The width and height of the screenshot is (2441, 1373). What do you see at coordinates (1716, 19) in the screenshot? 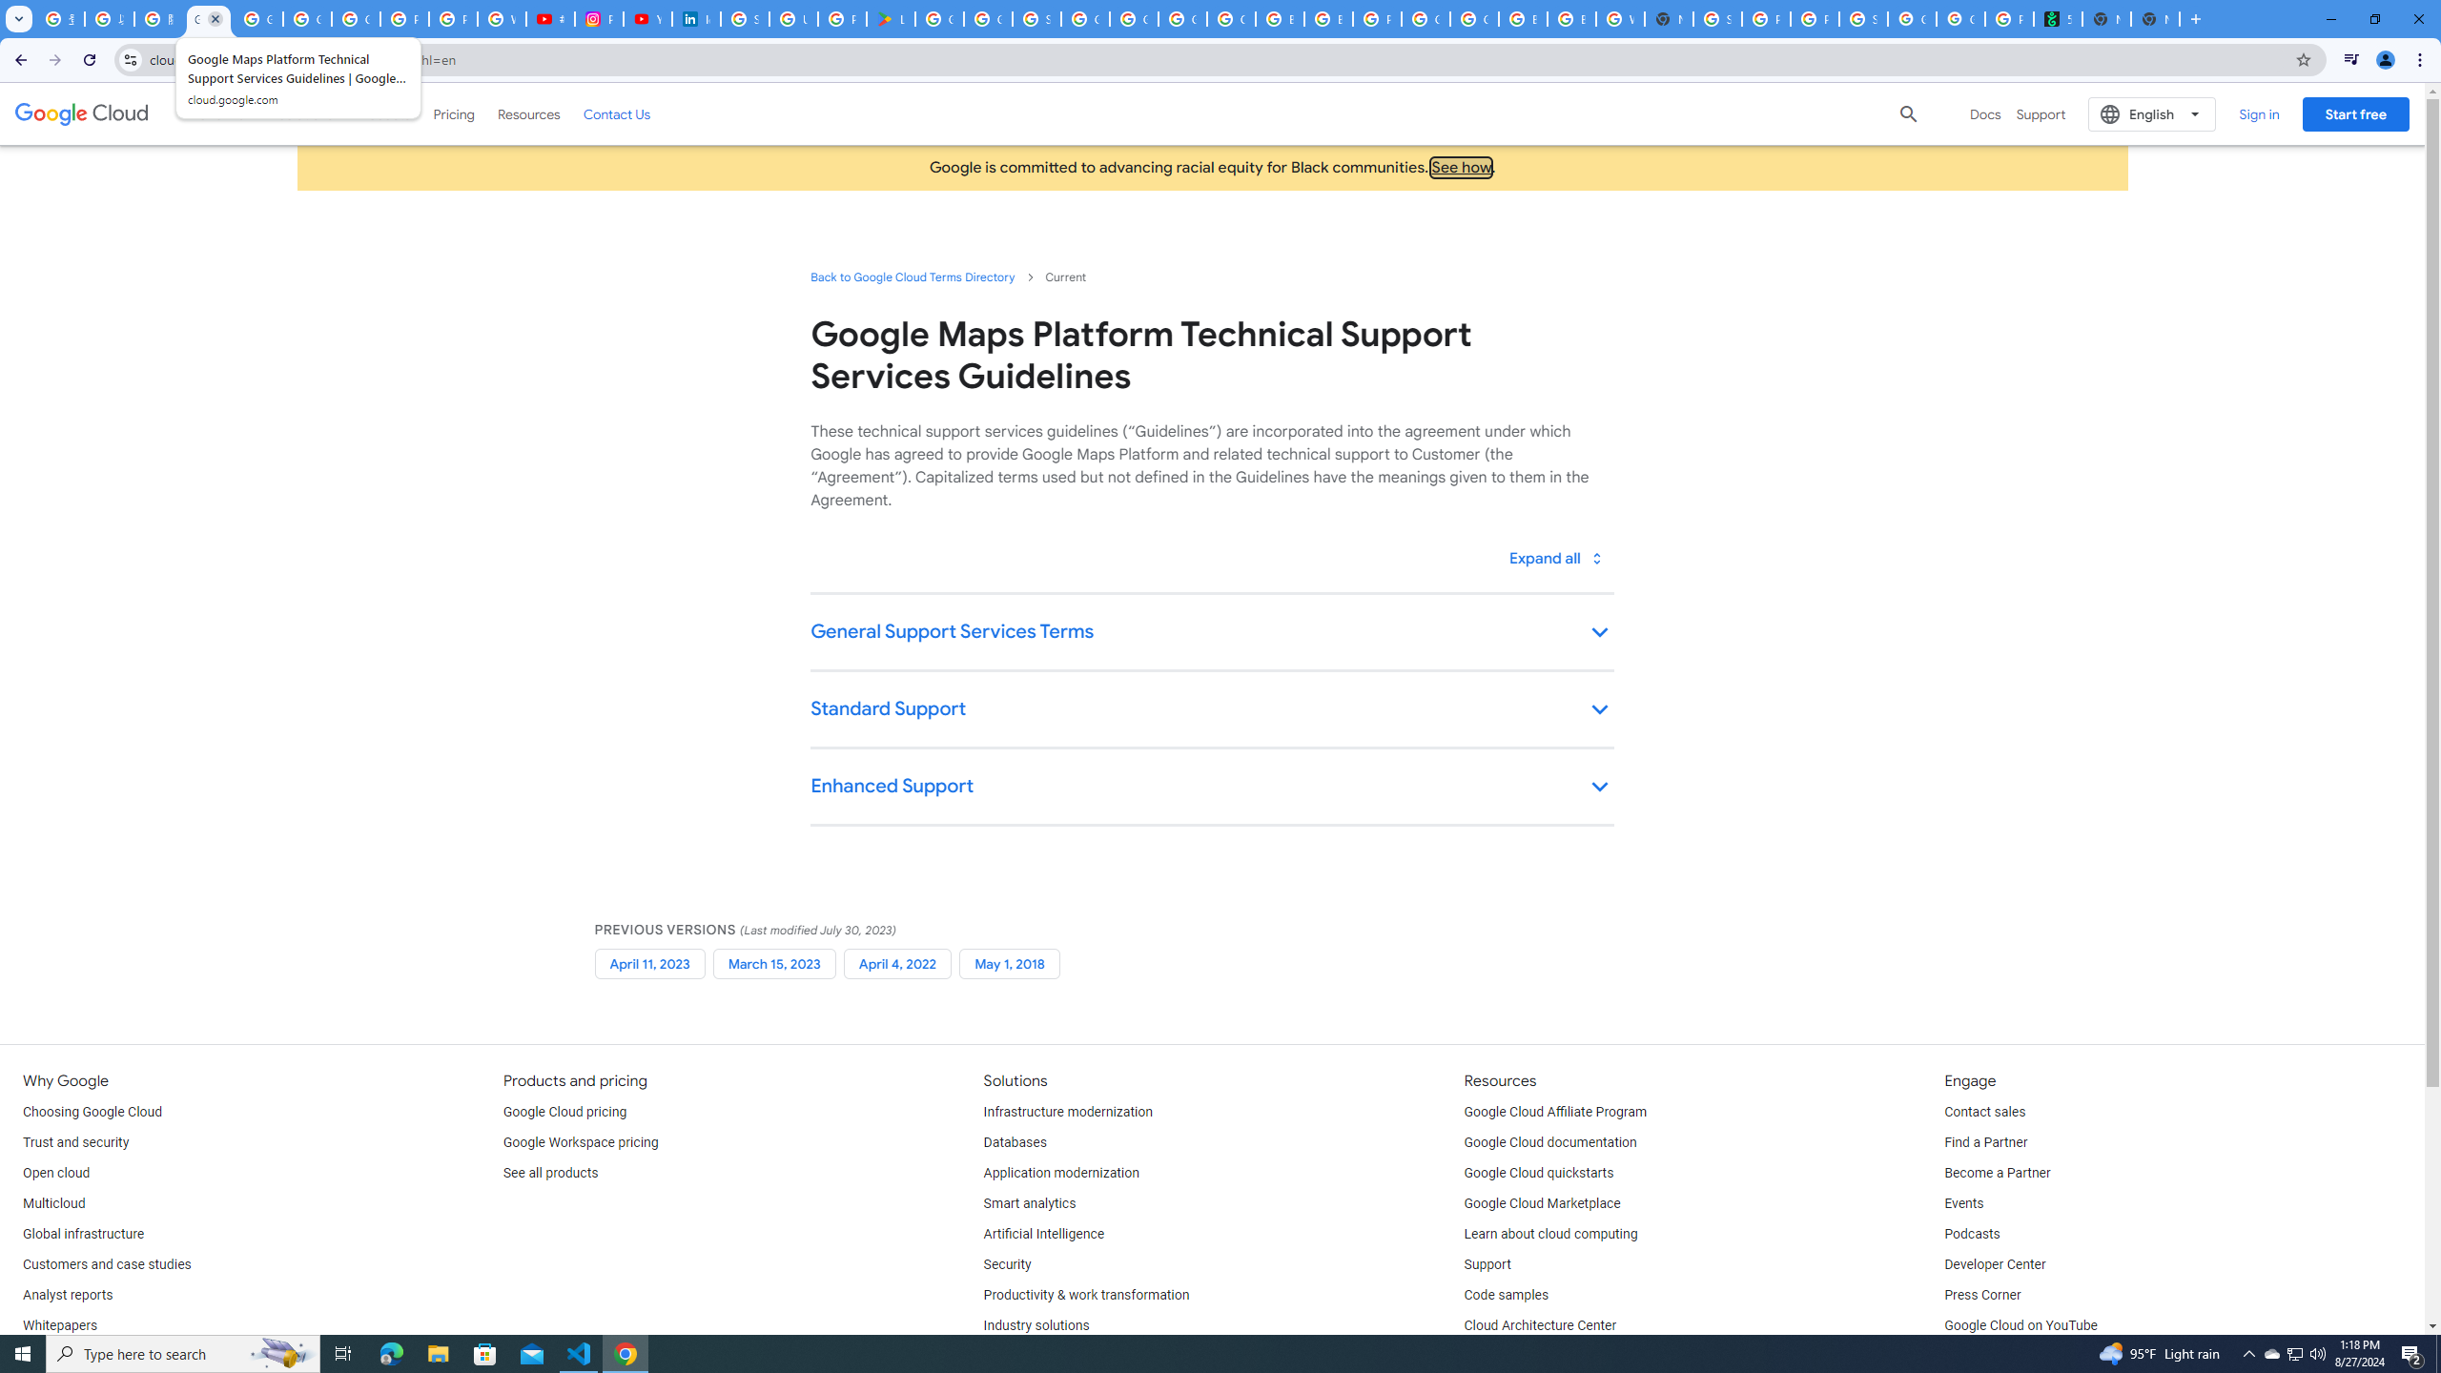
I see `Sign in - Google Accounts` at bounding box center [1716, 19].